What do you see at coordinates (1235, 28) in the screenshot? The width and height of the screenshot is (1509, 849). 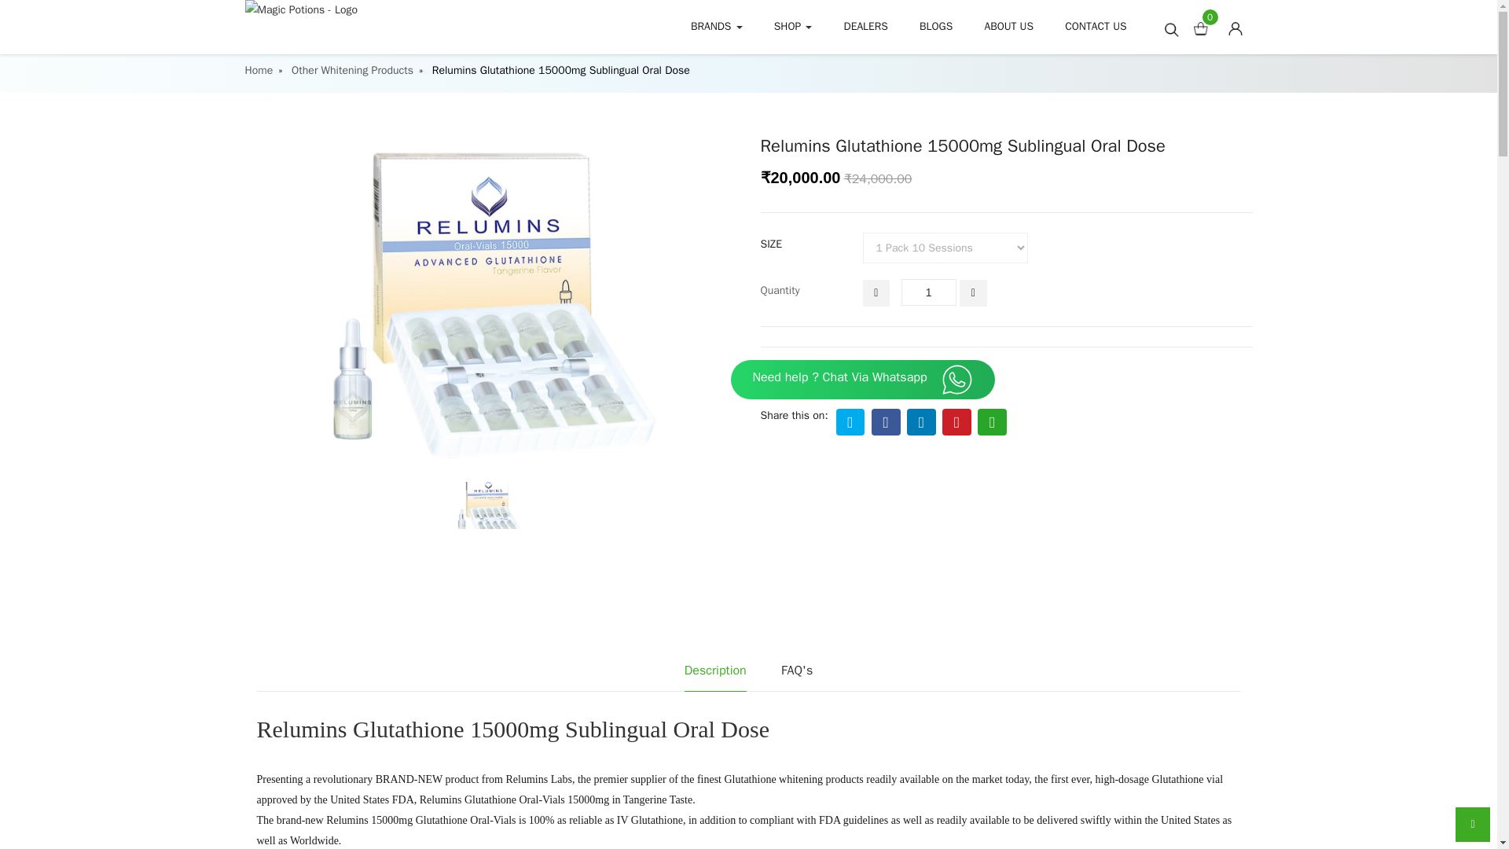 I see `user` at bounding box center [1235, 28].